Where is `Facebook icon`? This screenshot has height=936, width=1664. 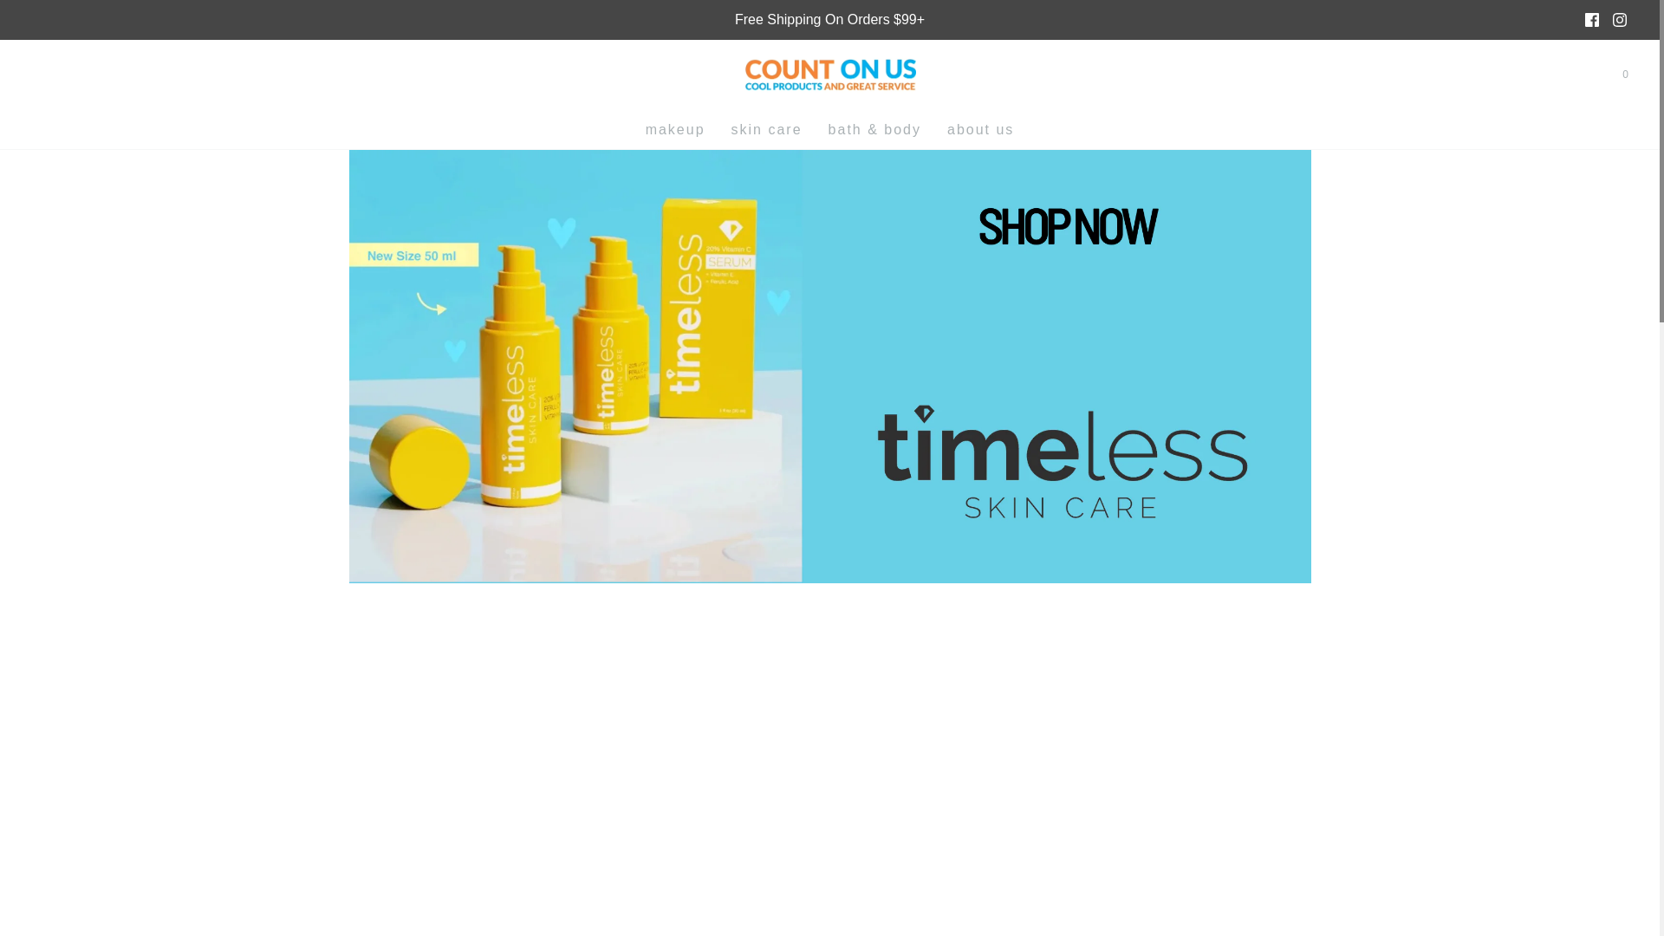 Facebook icon is located at coordinates (1592, 20).